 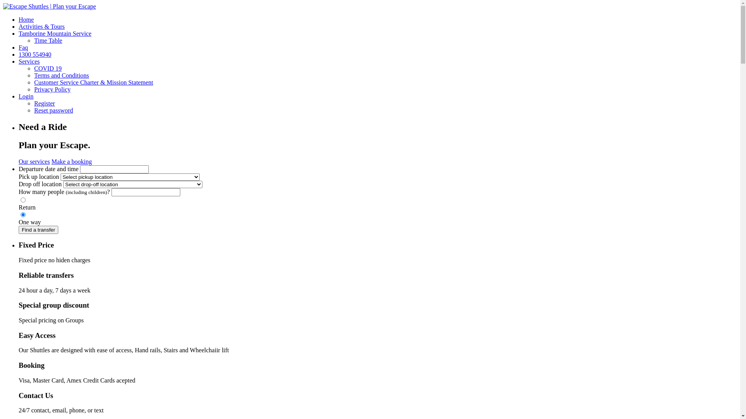 What do you see at coordinates (23, 47) in the screenshot?
I see `Faq` at bounding box center [23, 47].